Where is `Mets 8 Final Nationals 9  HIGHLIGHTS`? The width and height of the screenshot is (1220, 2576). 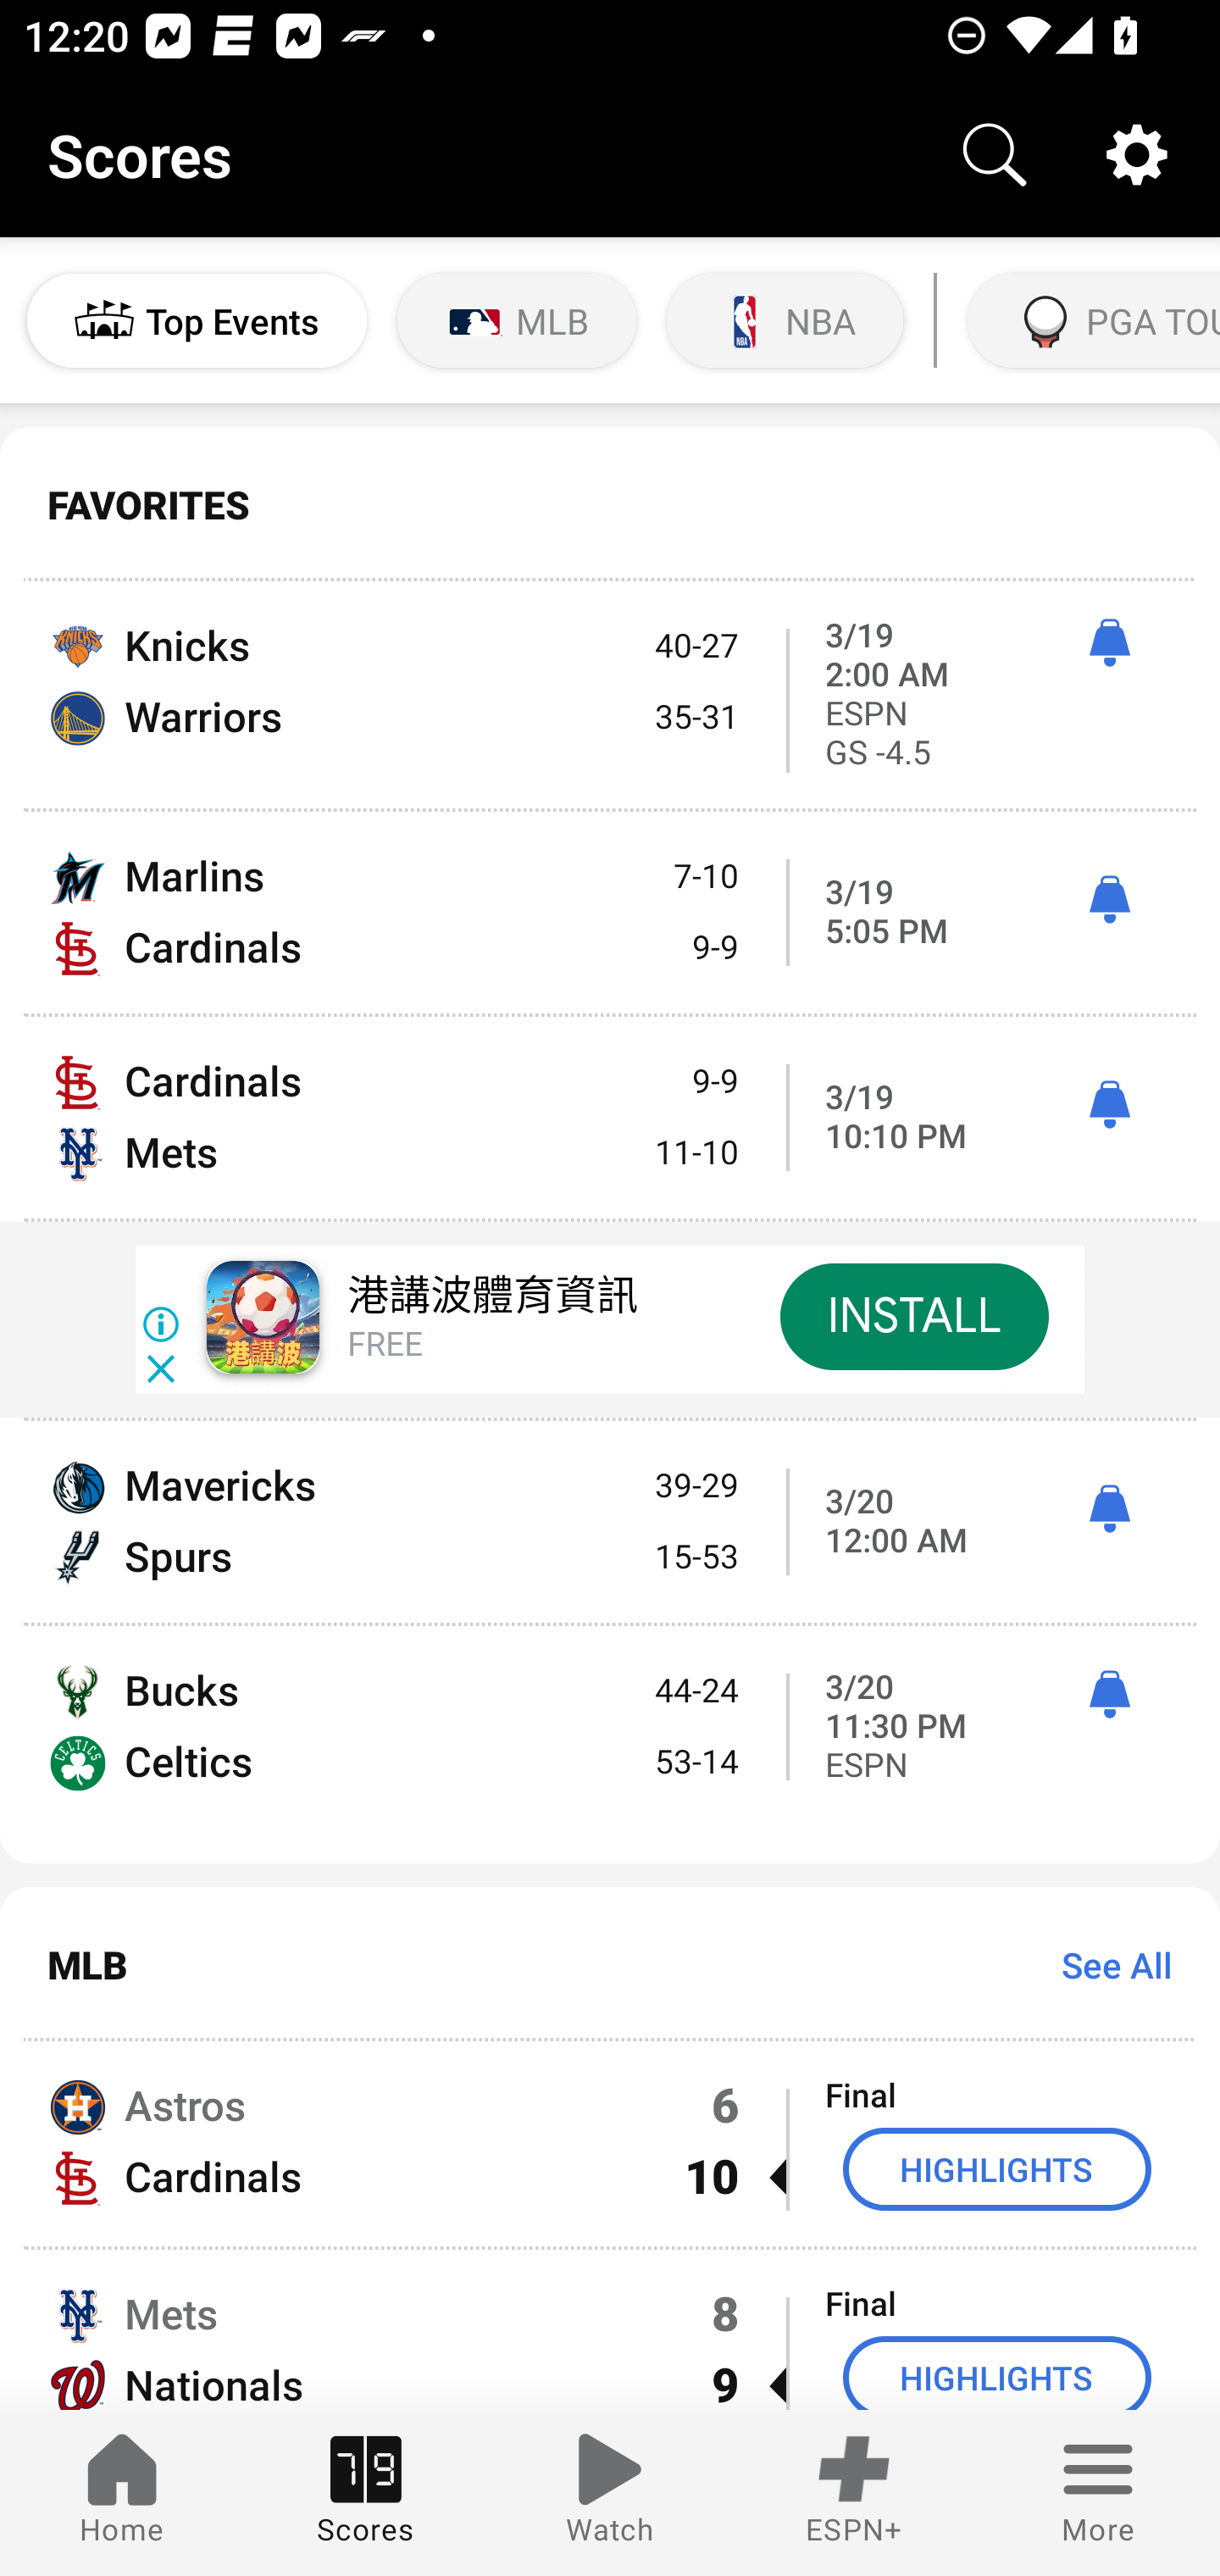 Mets 8 Final Nationals 9  HIGHLIGHTS is located at coordinates (610, 2329).